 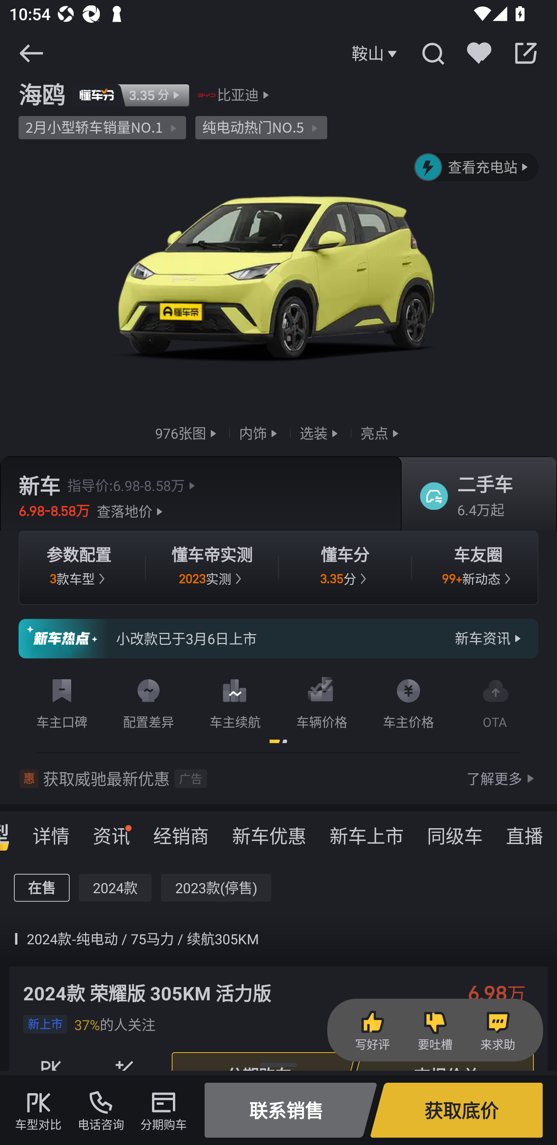 I want to click on 976张图, so click(x=187, y=432).